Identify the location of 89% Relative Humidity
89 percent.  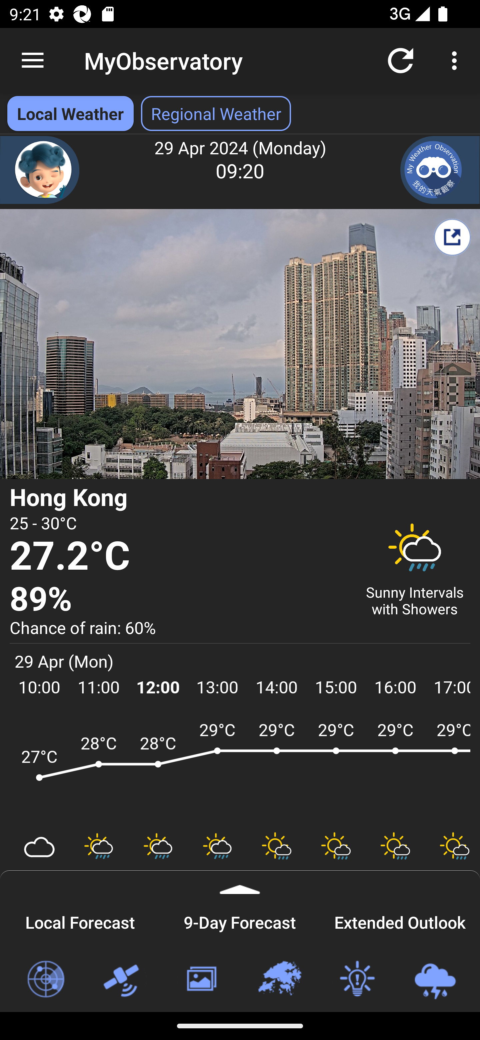
(179, 599).